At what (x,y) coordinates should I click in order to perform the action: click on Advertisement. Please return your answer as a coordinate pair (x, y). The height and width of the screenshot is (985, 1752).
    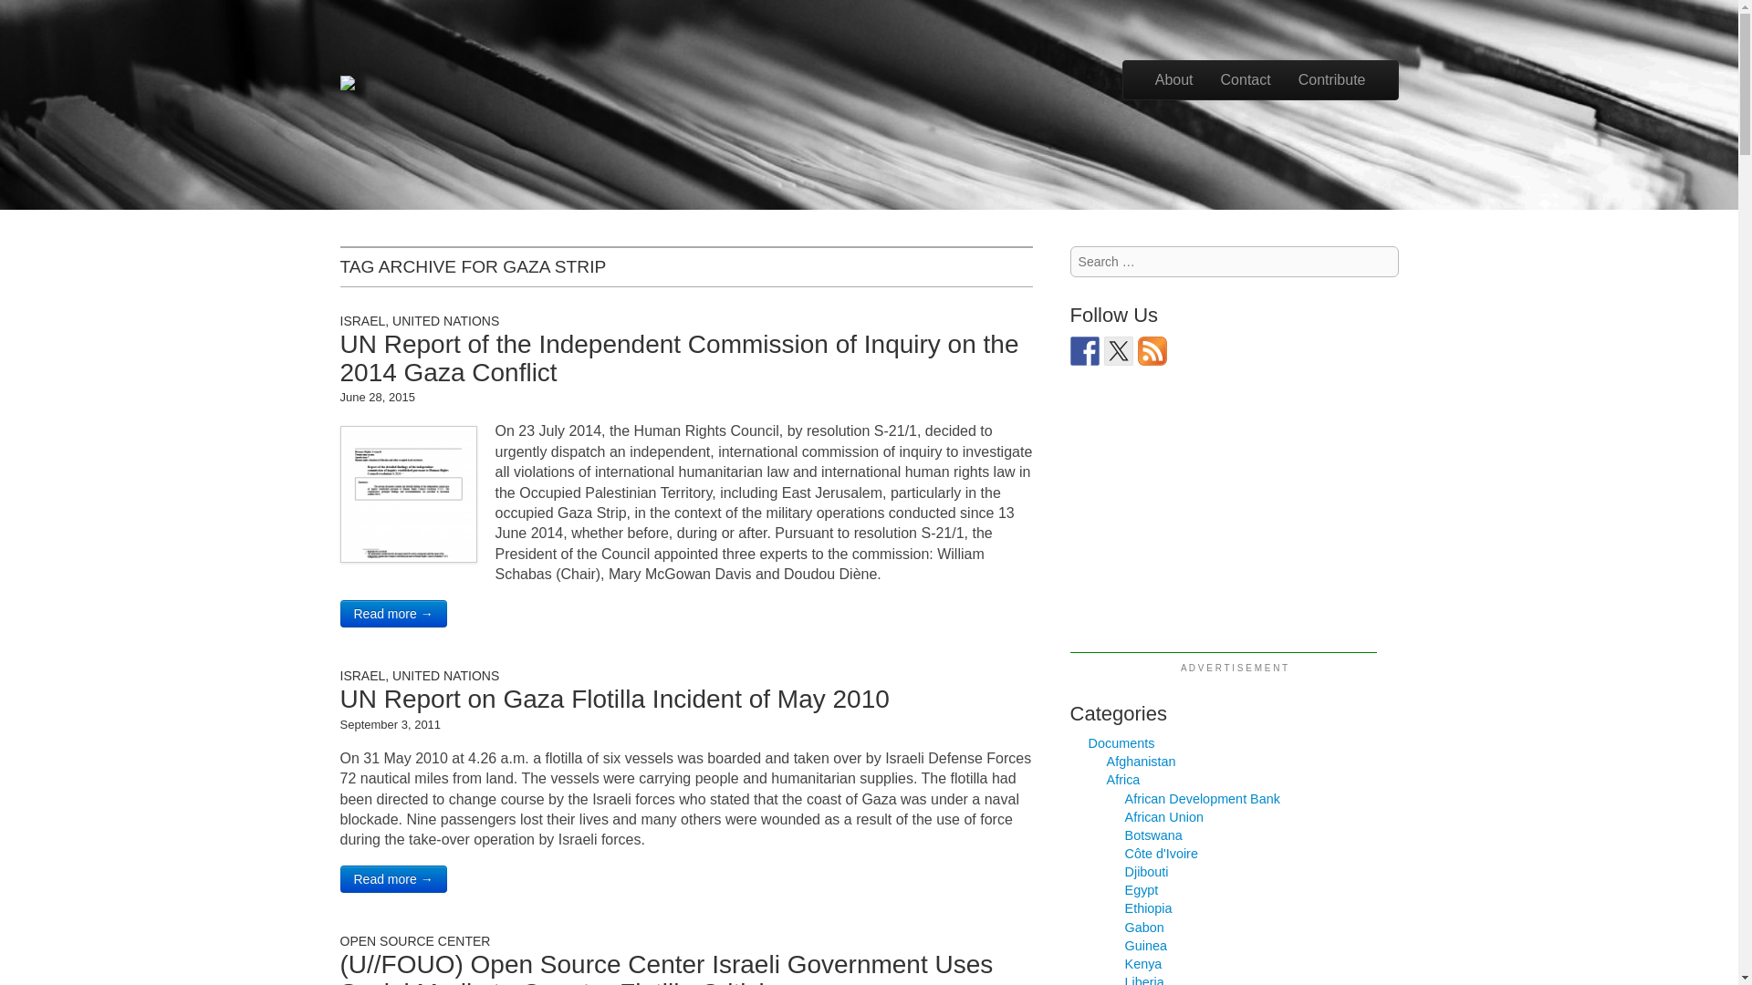
    Looking at the image, I should click on (1224, 525).